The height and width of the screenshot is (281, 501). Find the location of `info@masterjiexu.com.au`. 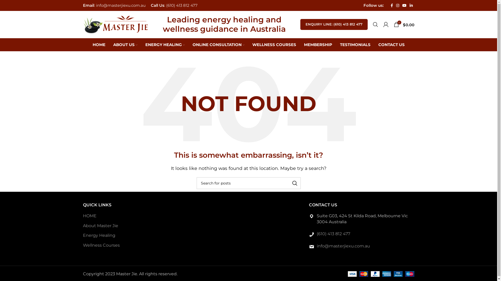

info@masterjiexu.com.au is located at coordinates (121, 5).